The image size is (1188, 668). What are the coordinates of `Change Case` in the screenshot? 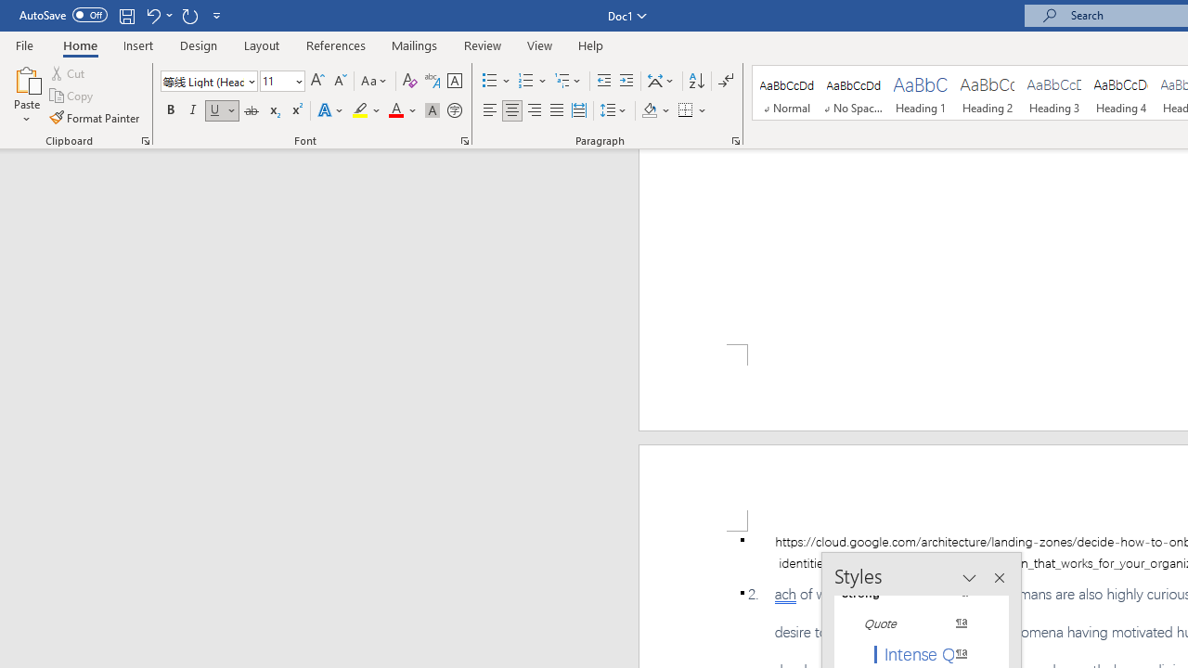 It's located at (375, 82).